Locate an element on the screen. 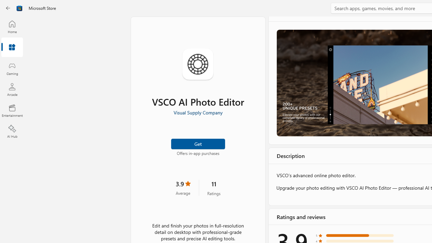  Apps is located at coordinates (12, 48).